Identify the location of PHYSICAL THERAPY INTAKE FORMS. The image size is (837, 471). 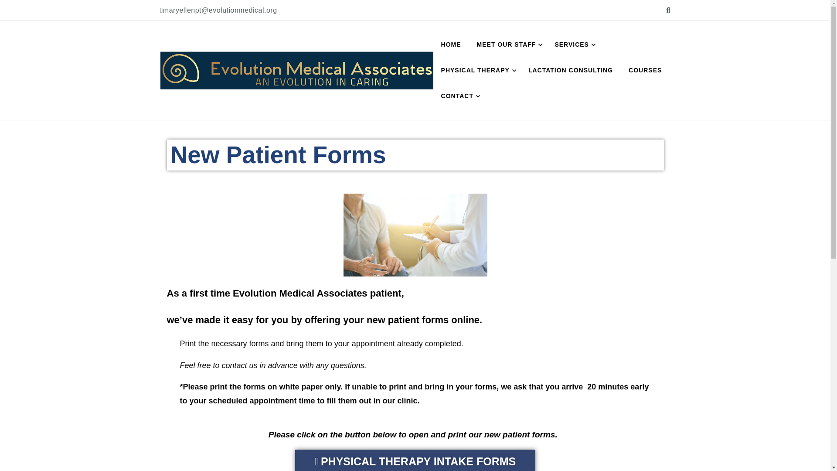
(415, 461).